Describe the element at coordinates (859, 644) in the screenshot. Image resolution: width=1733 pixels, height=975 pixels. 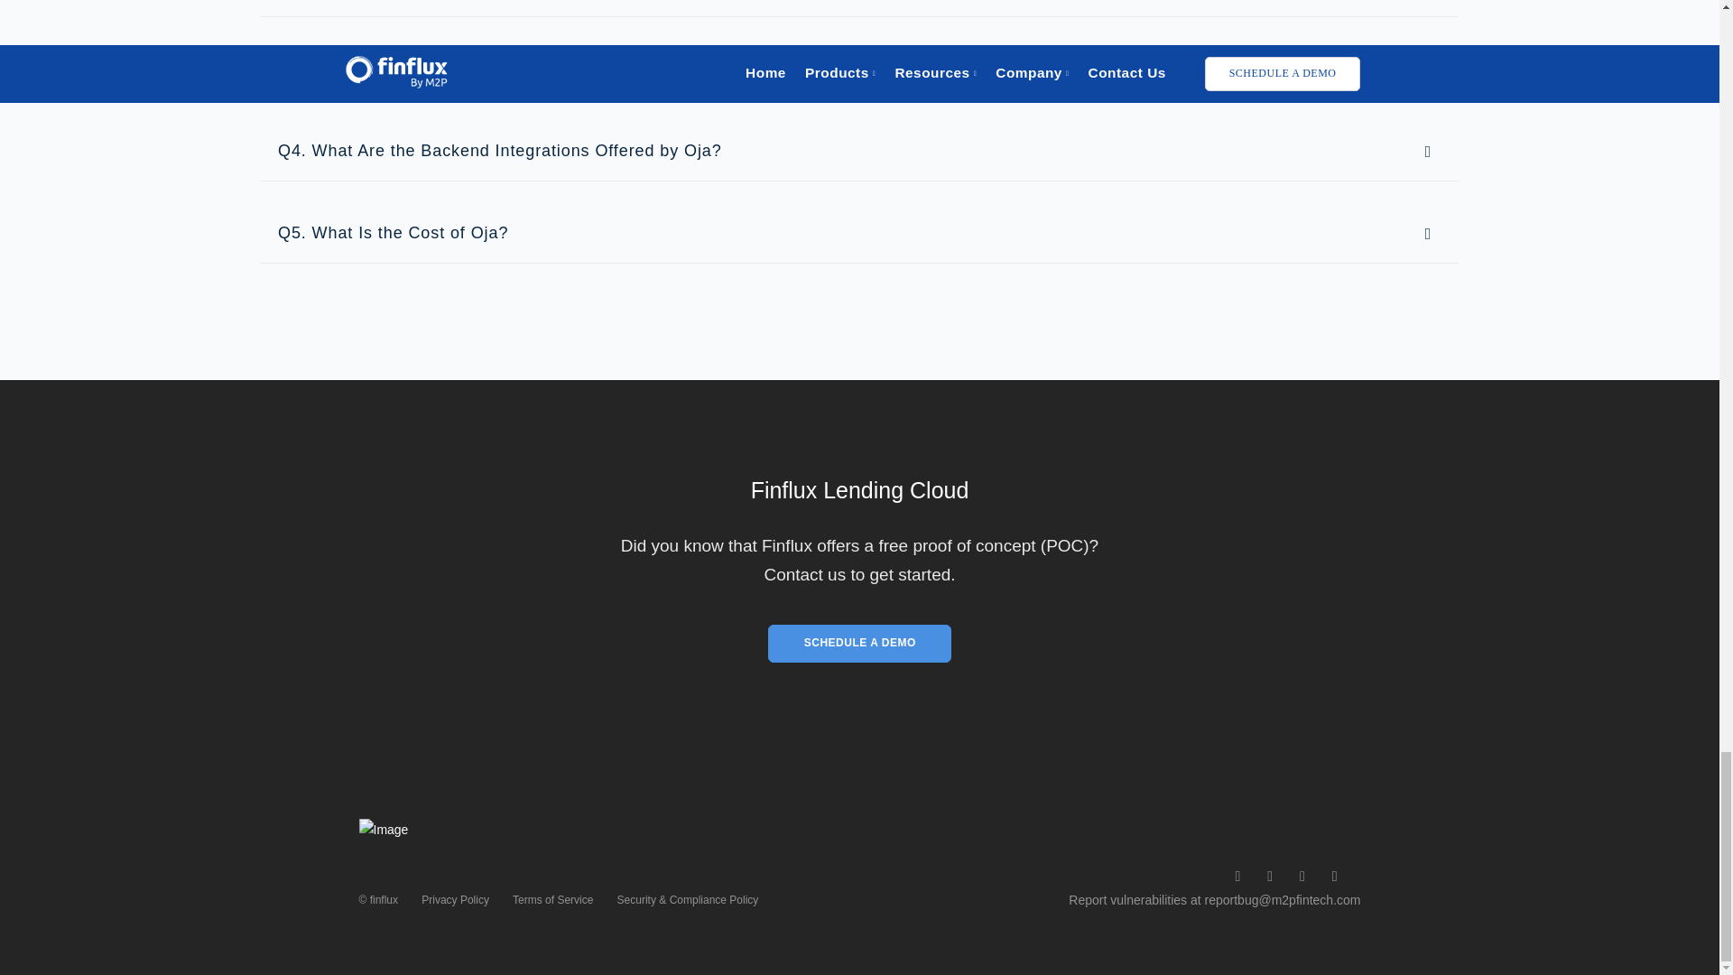
I see `SCHEDULE A DEMO` at that location.